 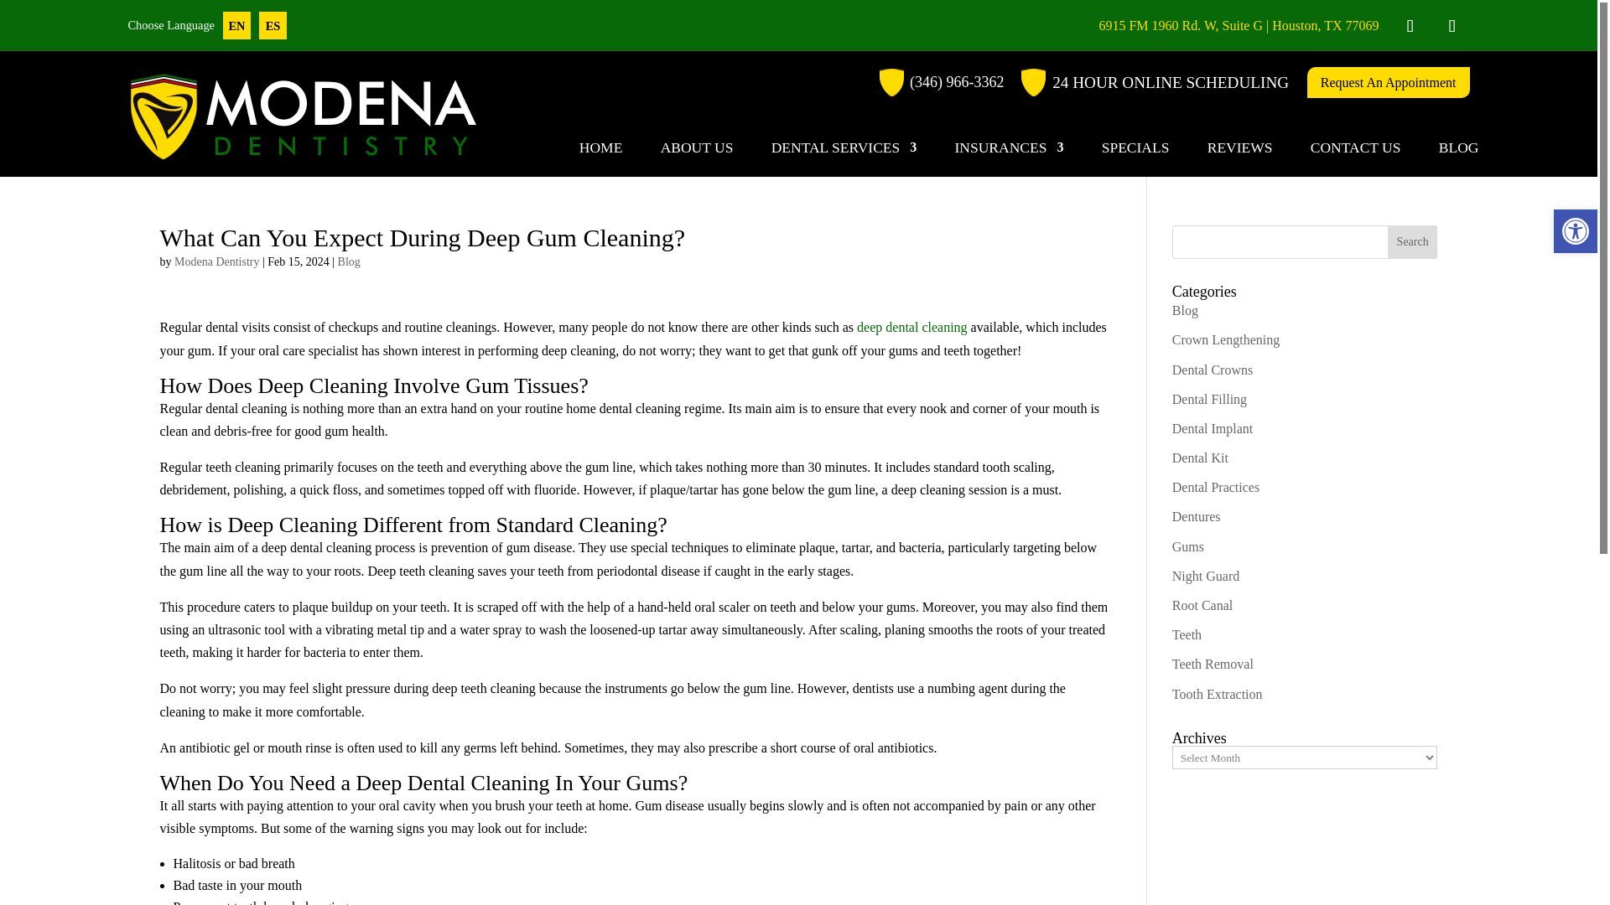 What do you see at coordinates (1010, 151) in the screenshot?
I see `INSURANCES` at bounding box center [1010, 151].